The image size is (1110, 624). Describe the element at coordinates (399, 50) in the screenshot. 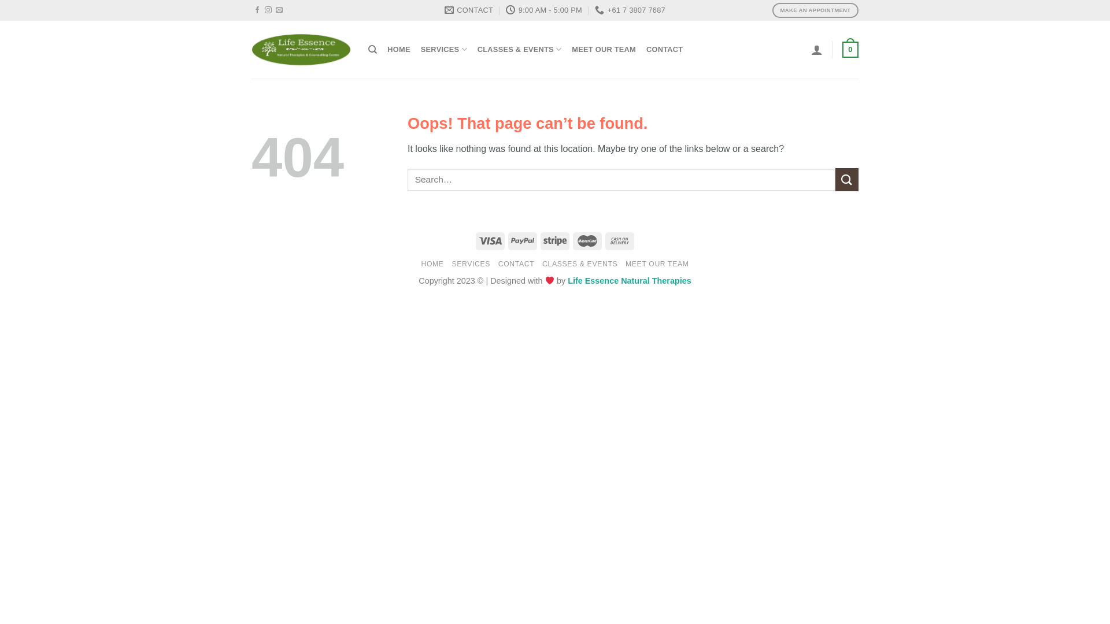

I see `HOME` at that location.